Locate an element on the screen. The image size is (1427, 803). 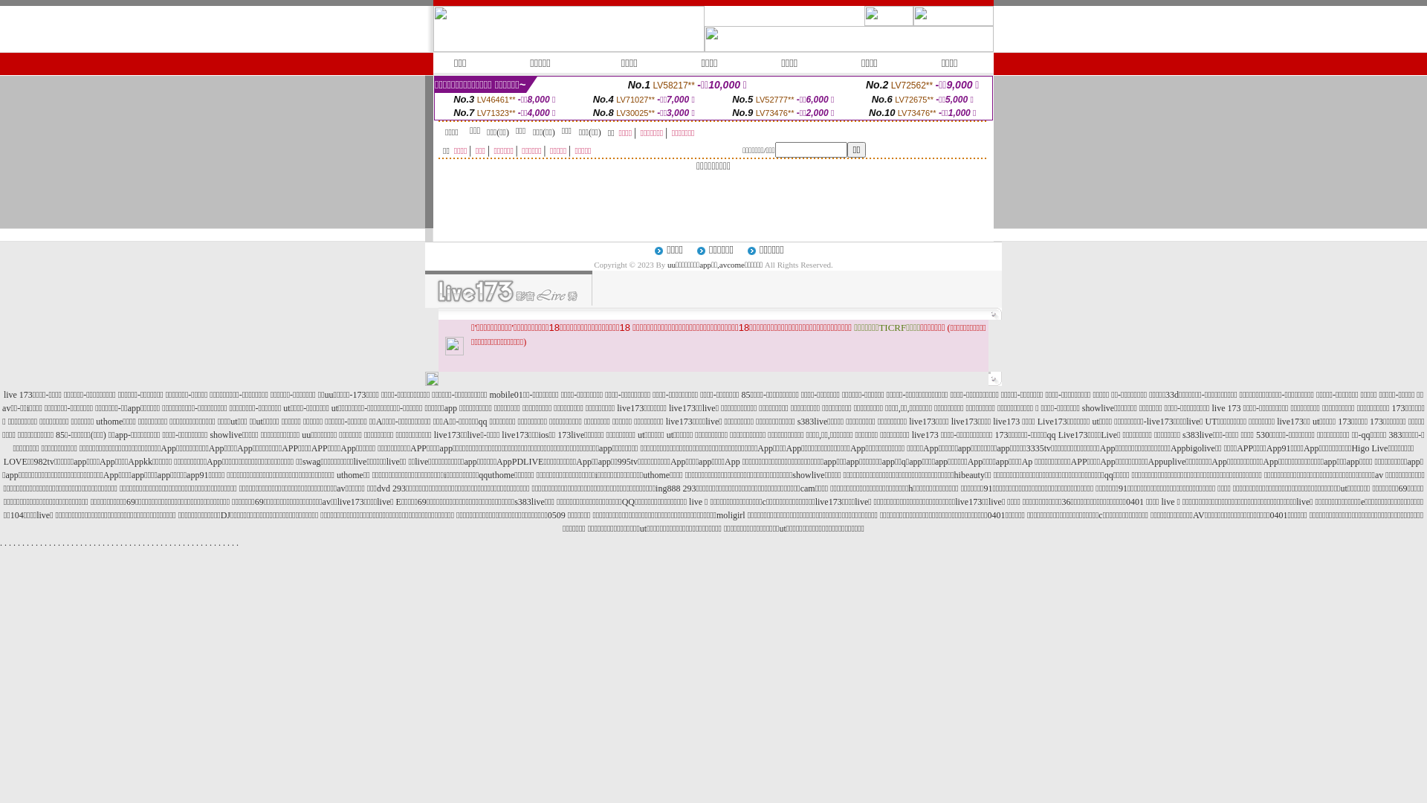
. is located at coordinates (51, 543).